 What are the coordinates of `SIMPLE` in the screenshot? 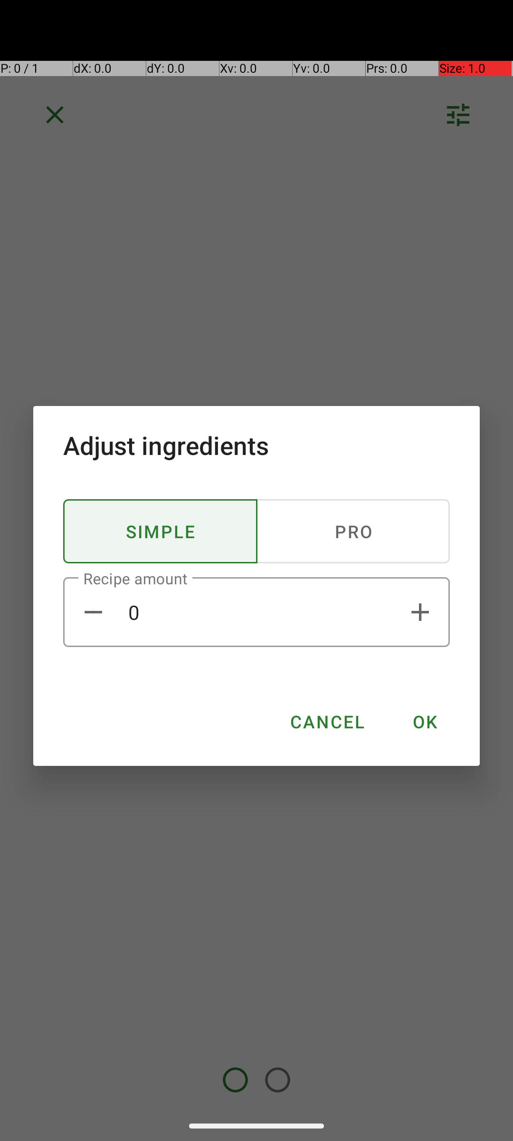 It's located at (161, 532).